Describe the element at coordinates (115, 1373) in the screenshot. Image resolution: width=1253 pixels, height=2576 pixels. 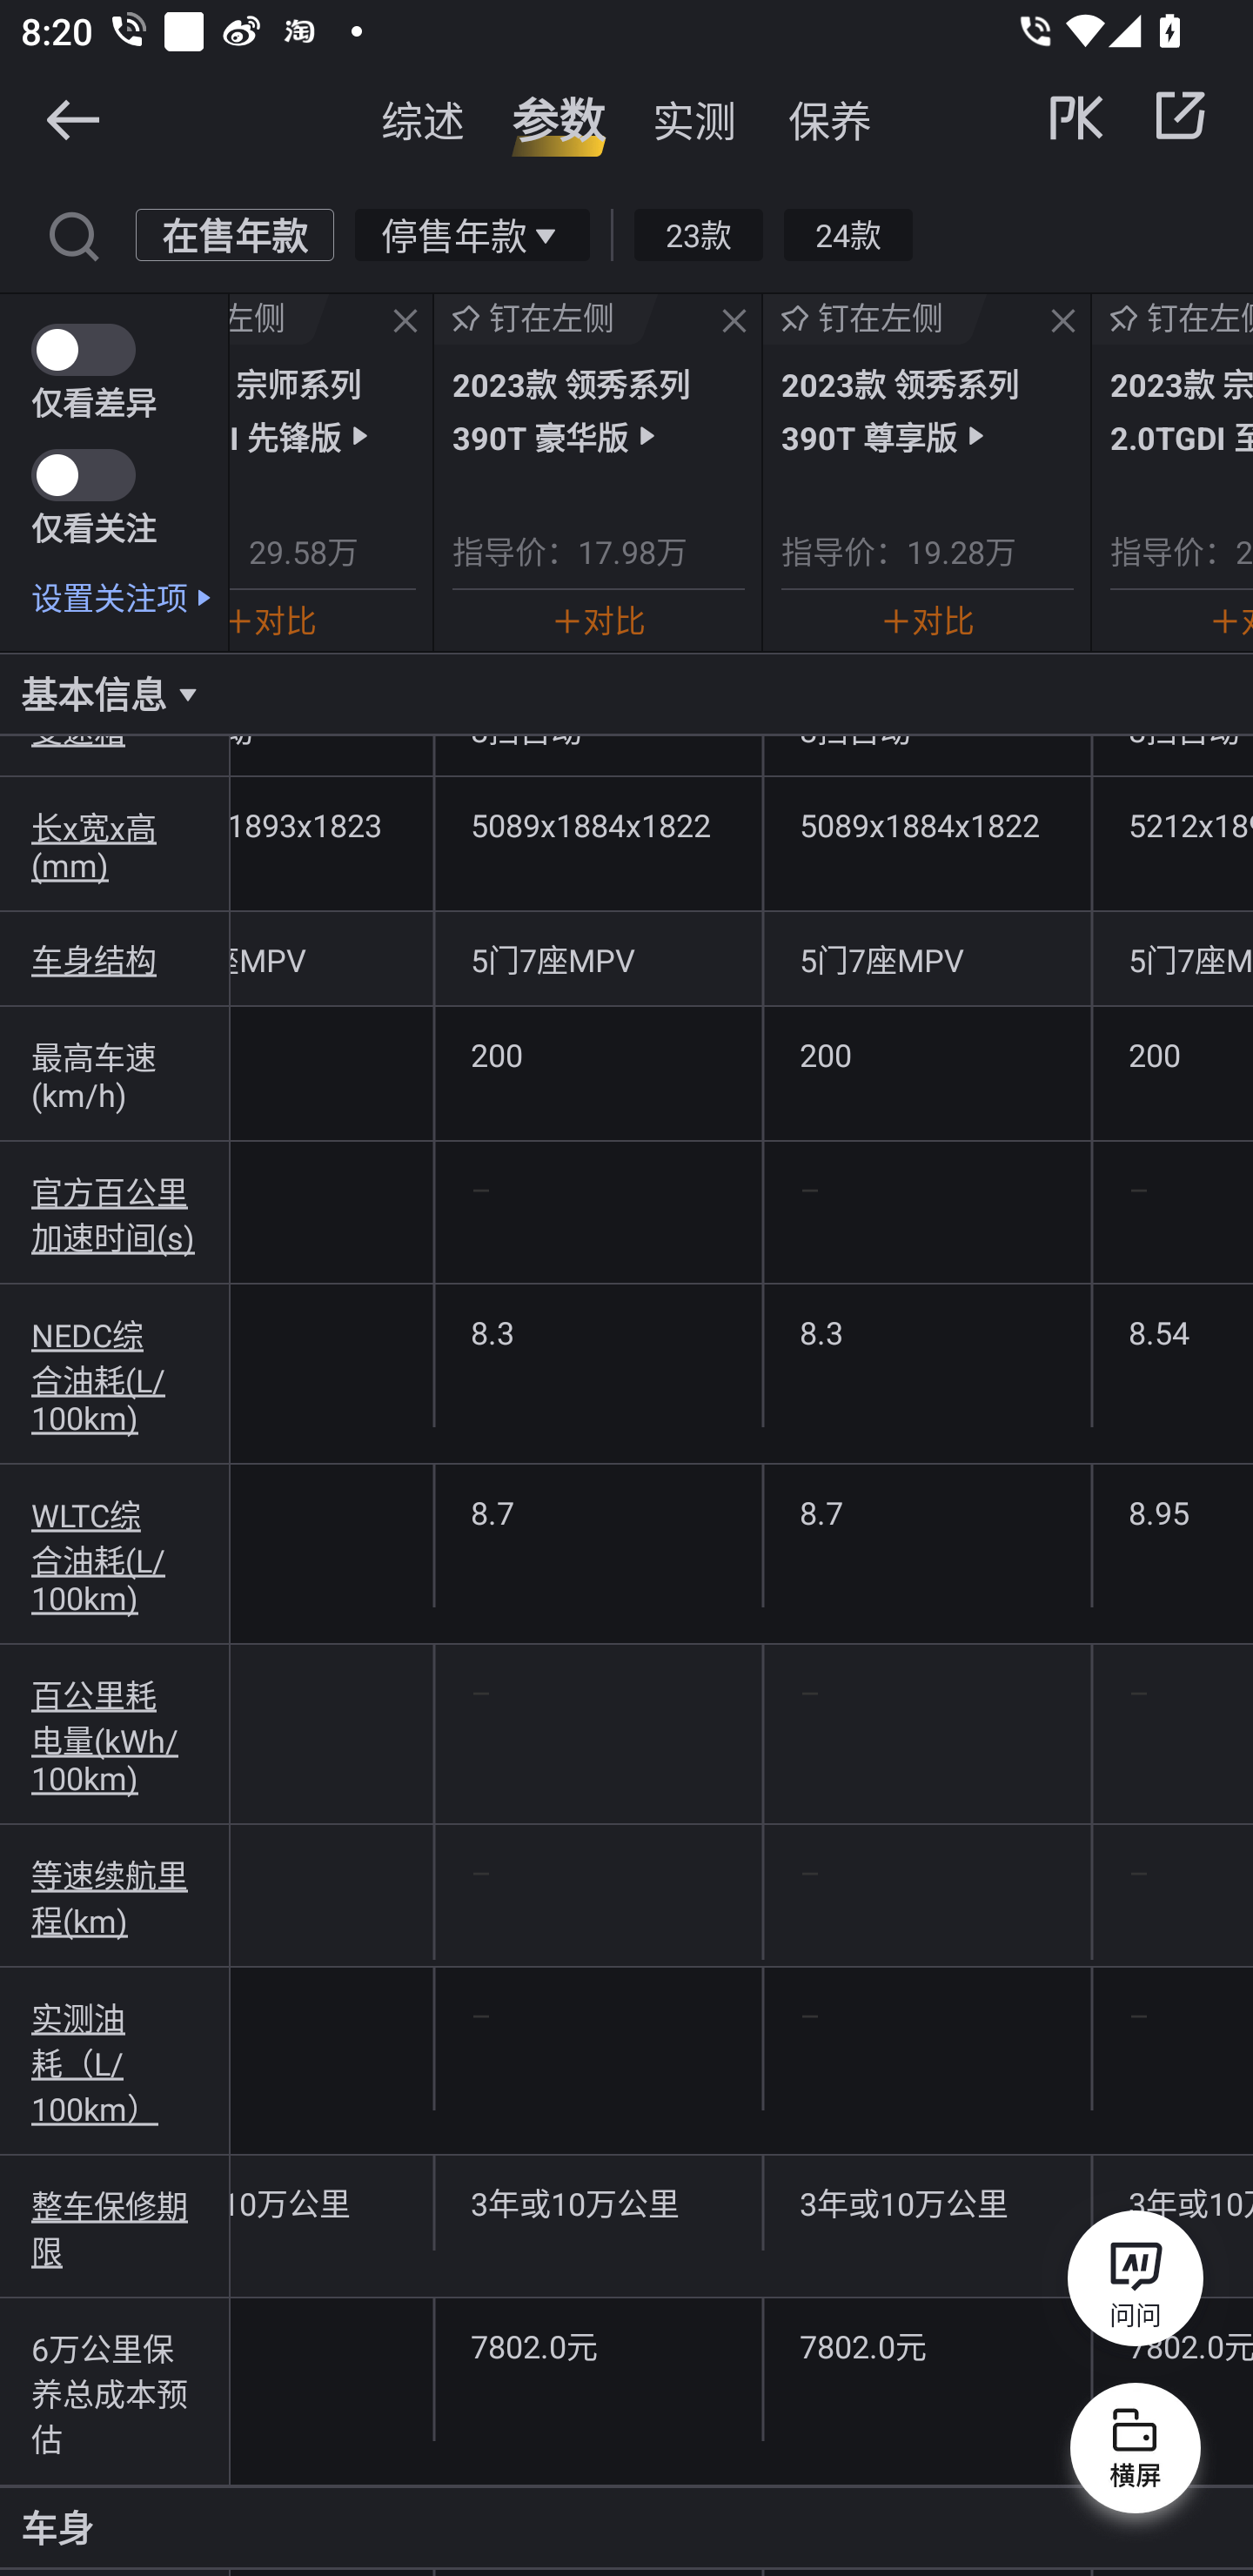
I see `NEDC综合油耗(L/100km)` at that location.